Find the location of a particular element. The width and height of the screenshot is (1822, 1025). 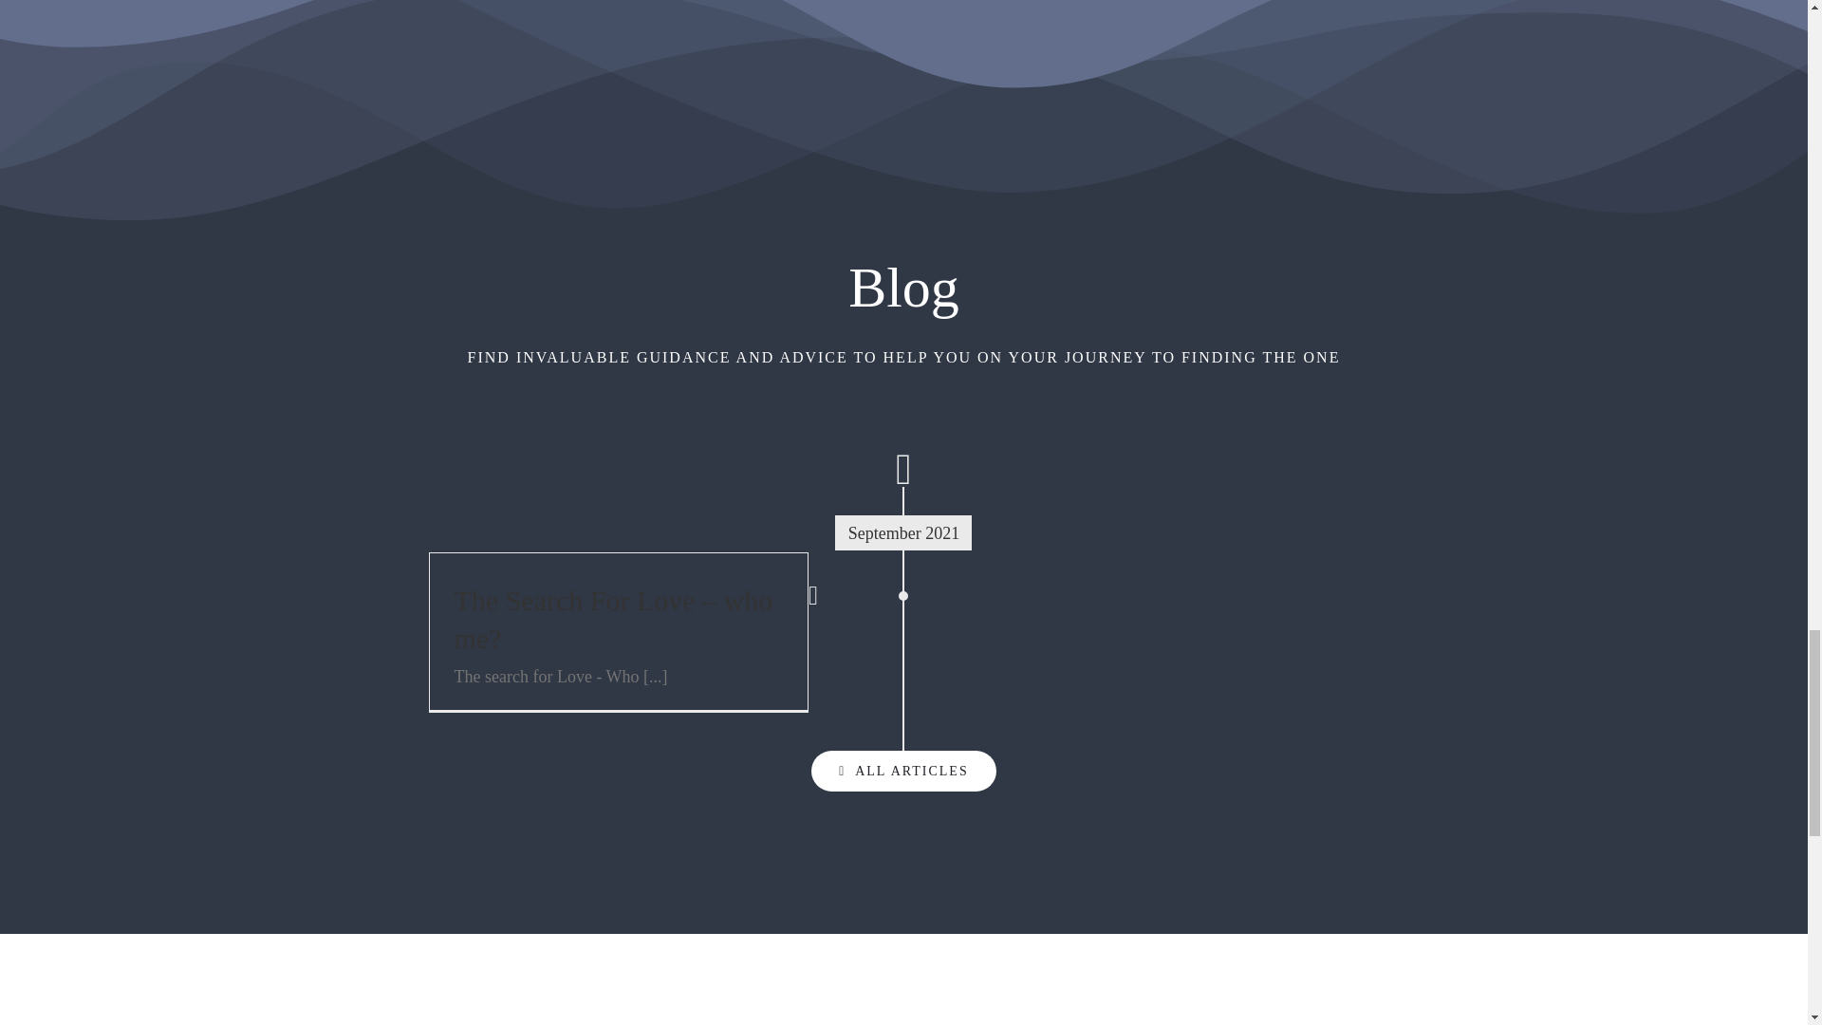

ALL ARTICLES is located at coordinates (902, 771).